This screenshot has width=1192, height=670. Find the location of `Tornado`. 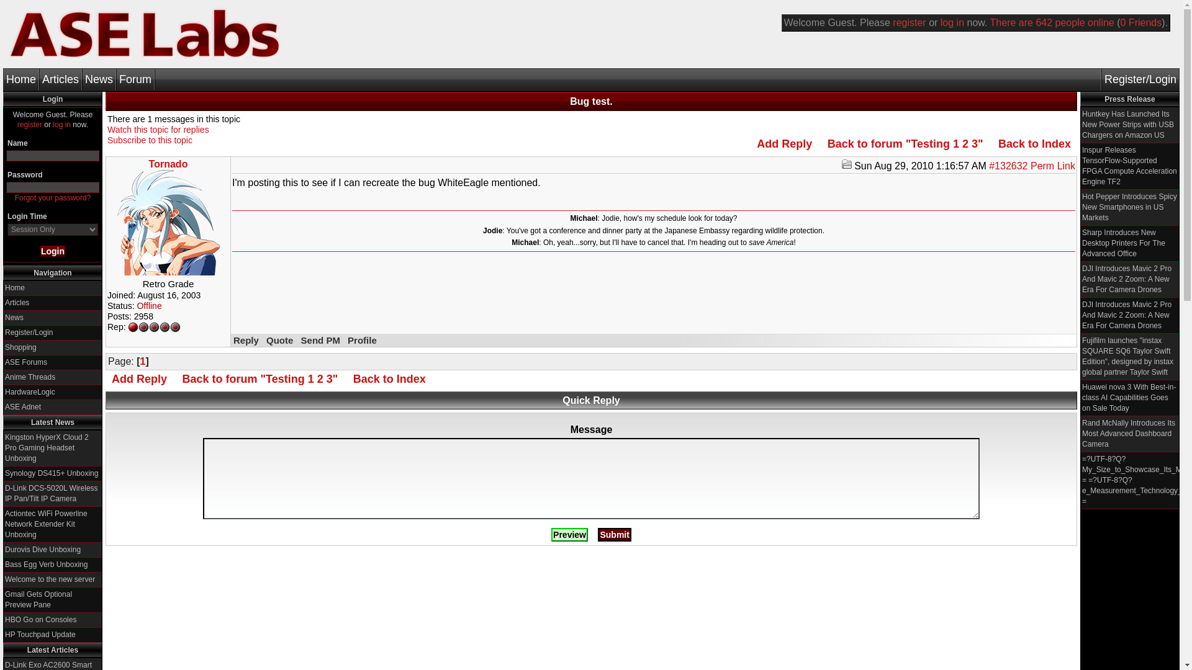

Tornado is located at coordinates (169, 164).